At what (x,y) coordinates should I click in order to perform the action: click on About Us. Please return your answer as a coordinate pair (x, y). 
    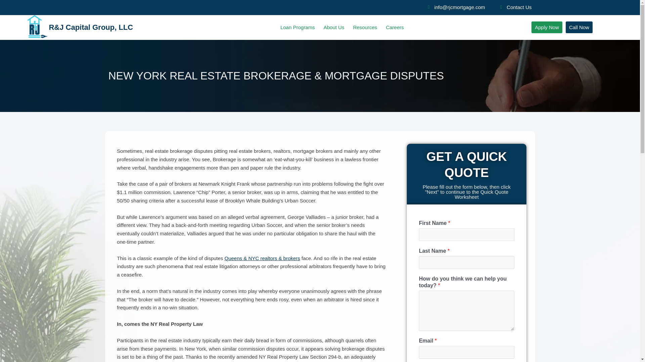
    Looking at the image, I should click on (334, 27).